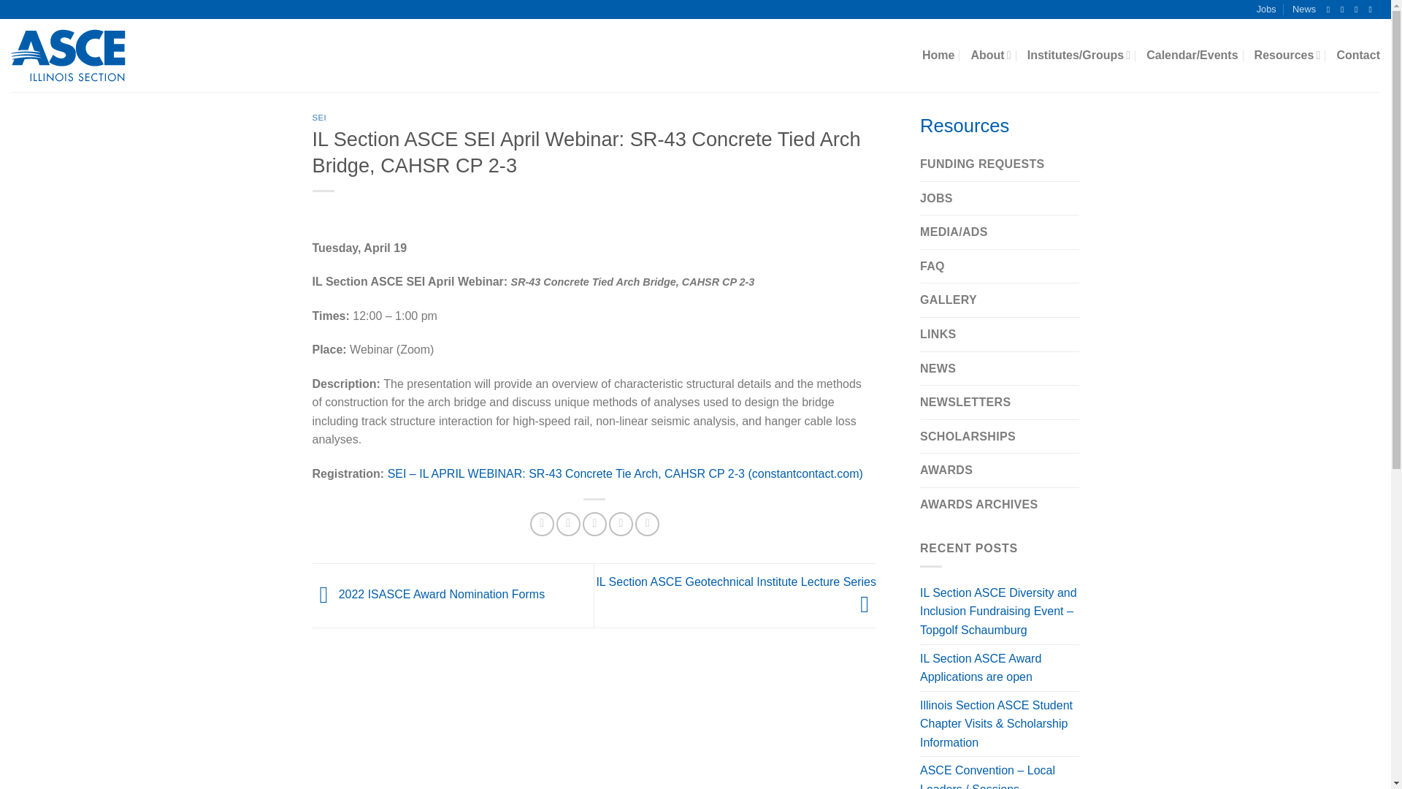 The height and width of the screenshot is (789, 1402). Describe the element at coordinates (594, 524) in the screenshot. I see `Email to a Friend` at that location.